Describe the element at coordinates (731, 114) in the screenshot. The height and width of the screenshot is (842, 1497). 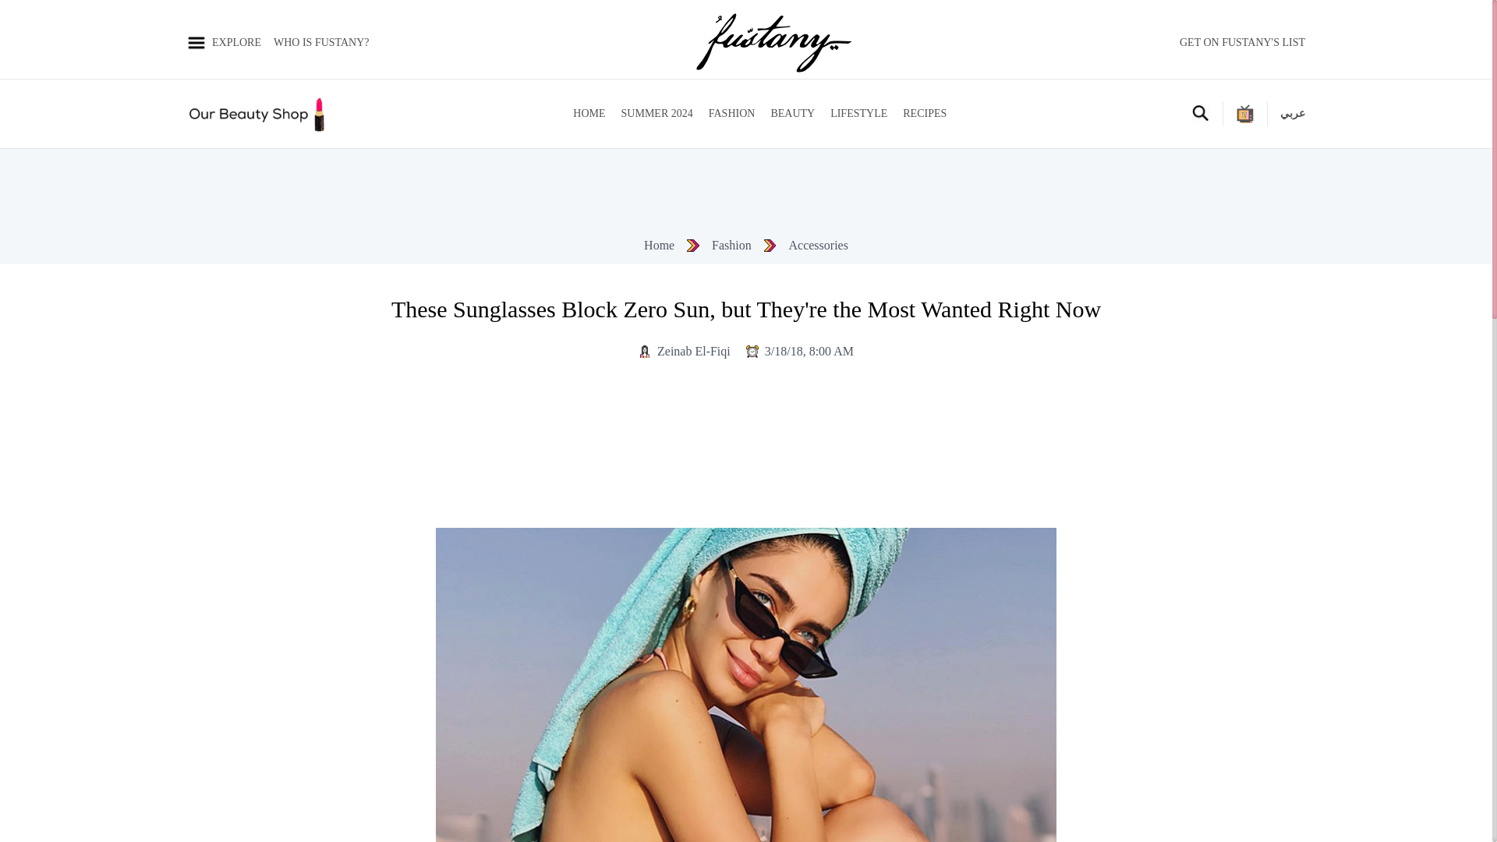
I see `FASHION` at that location.